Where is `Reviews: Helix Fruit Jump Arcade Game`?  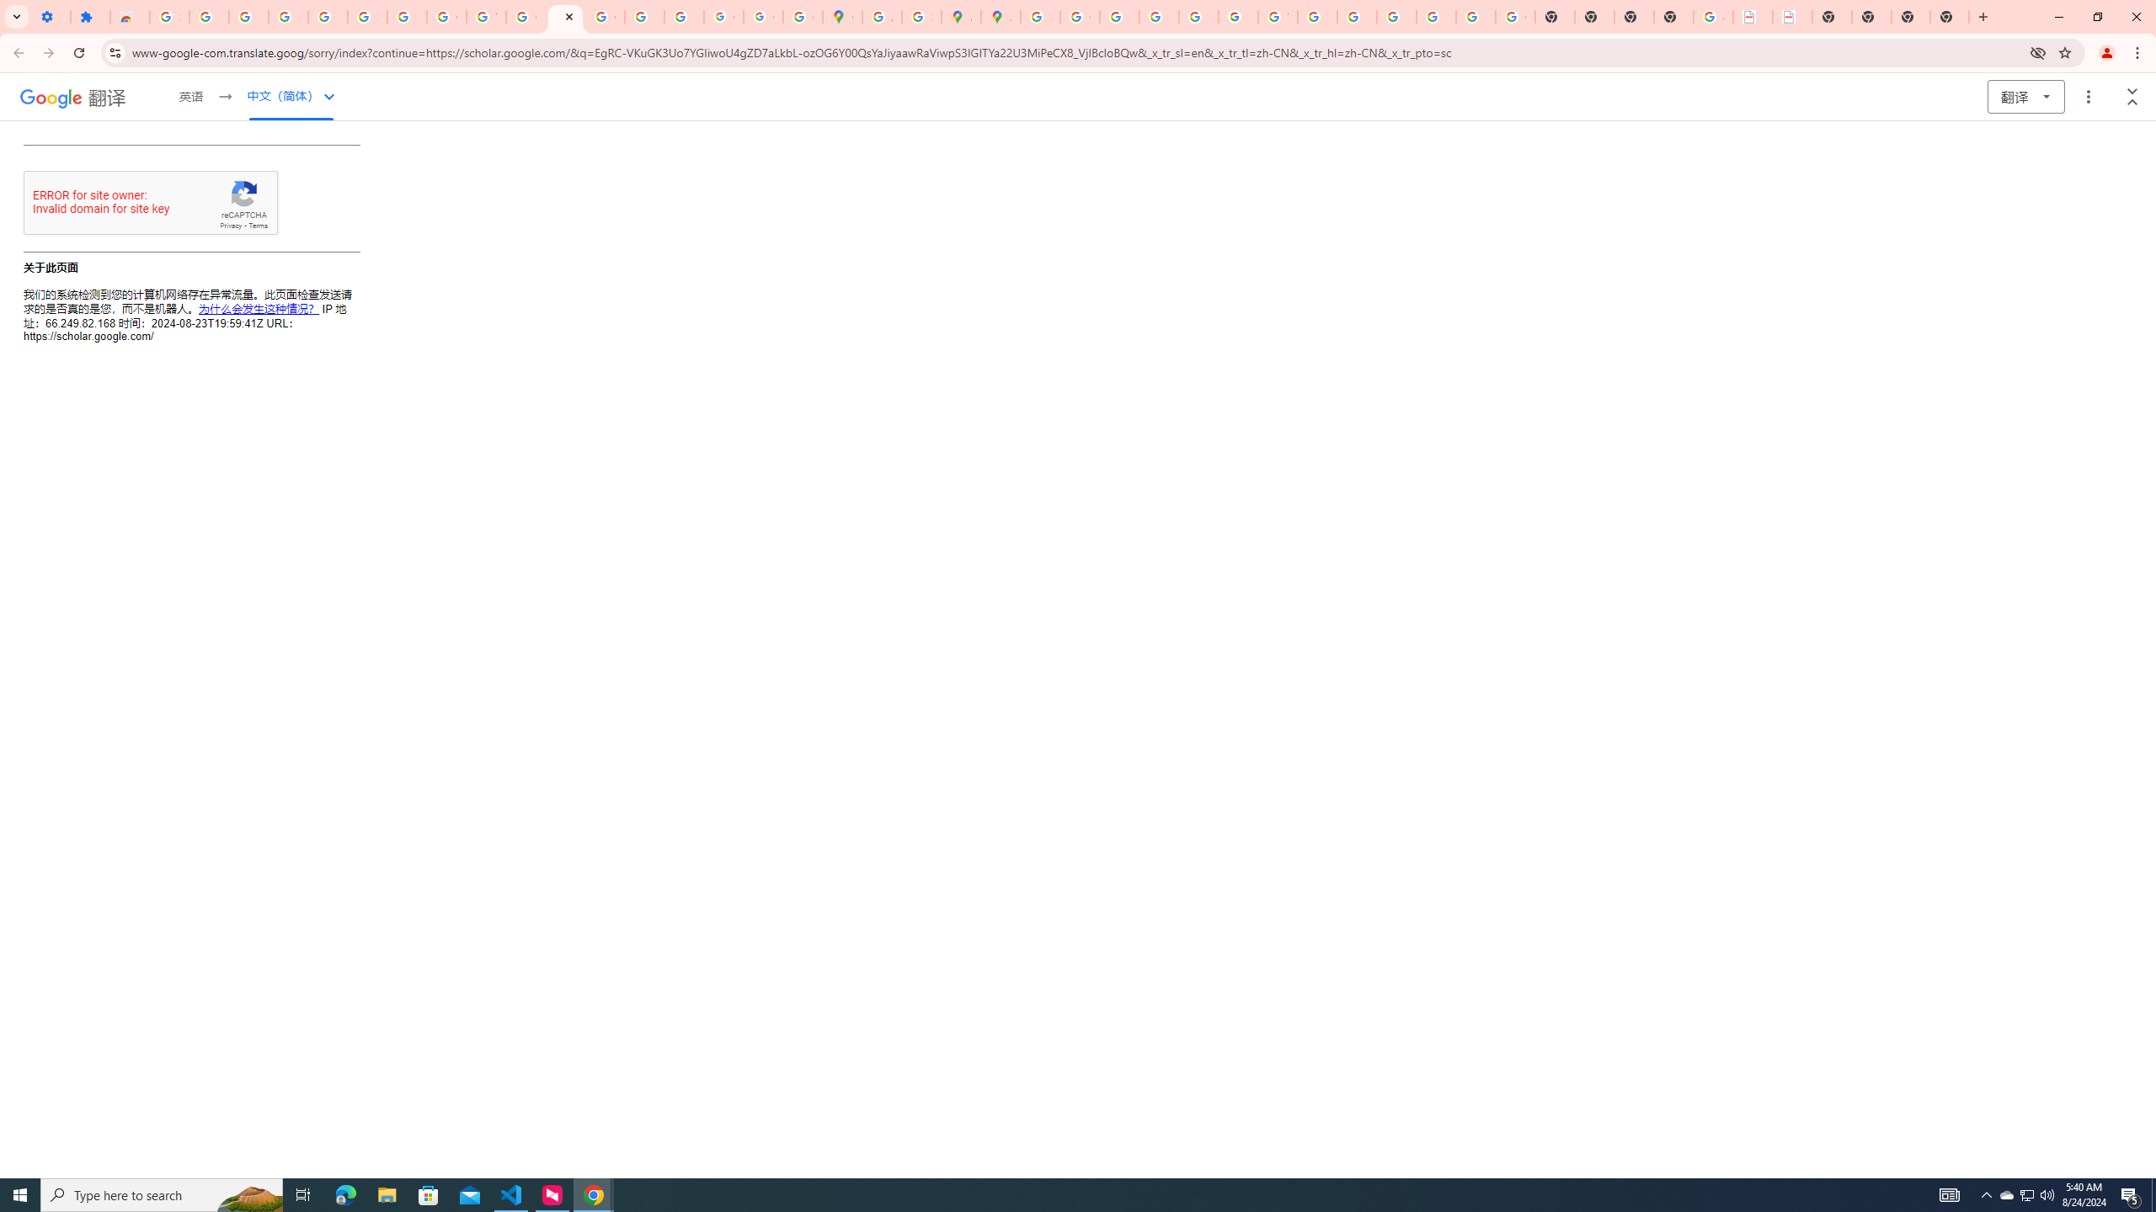 Reviews: Helix Fruit Jump Arcade Game is located at coordinates (130, 17).